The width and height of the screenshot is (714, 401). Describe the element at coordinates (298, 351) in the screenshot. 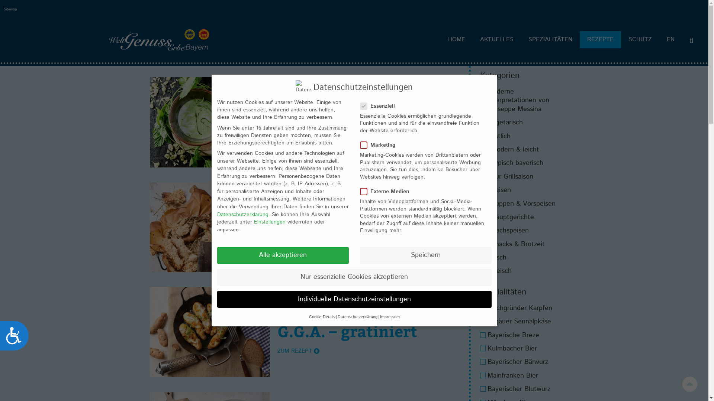

I see `ZUM REZEPT` at that location.